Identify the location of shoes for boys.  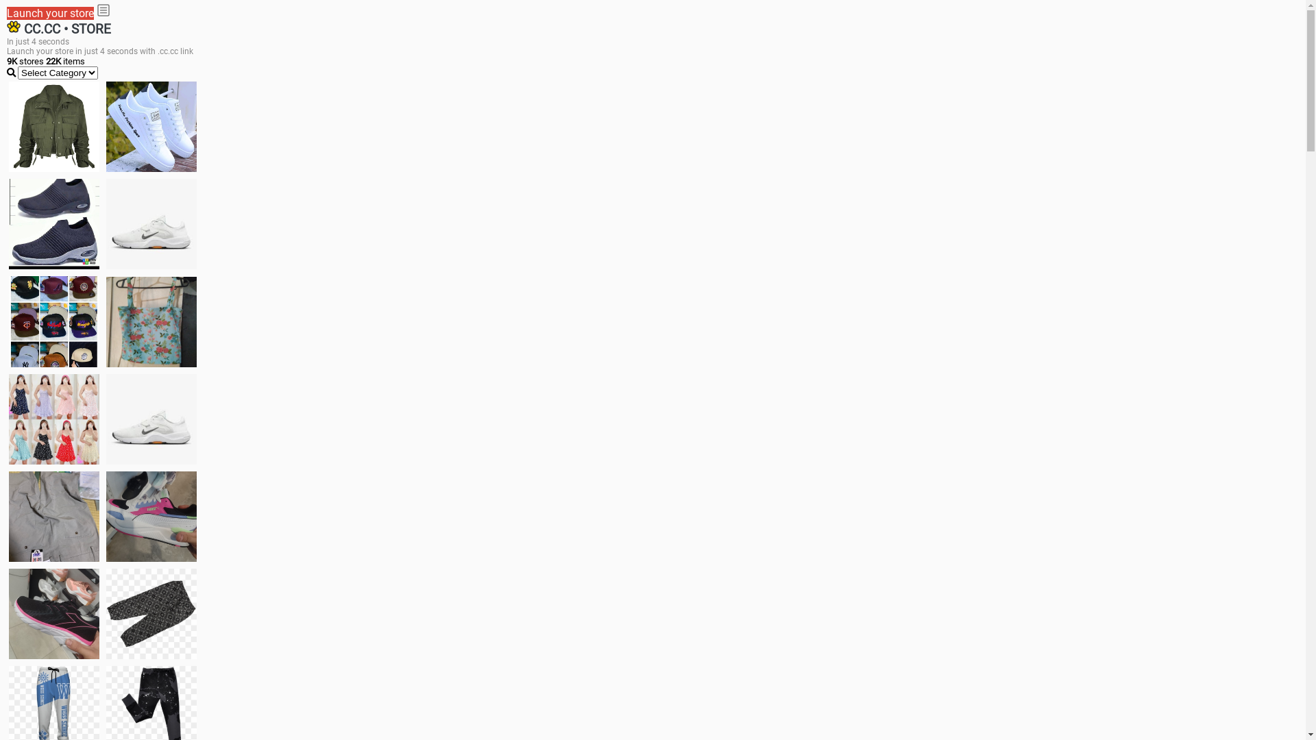
(54, 224).